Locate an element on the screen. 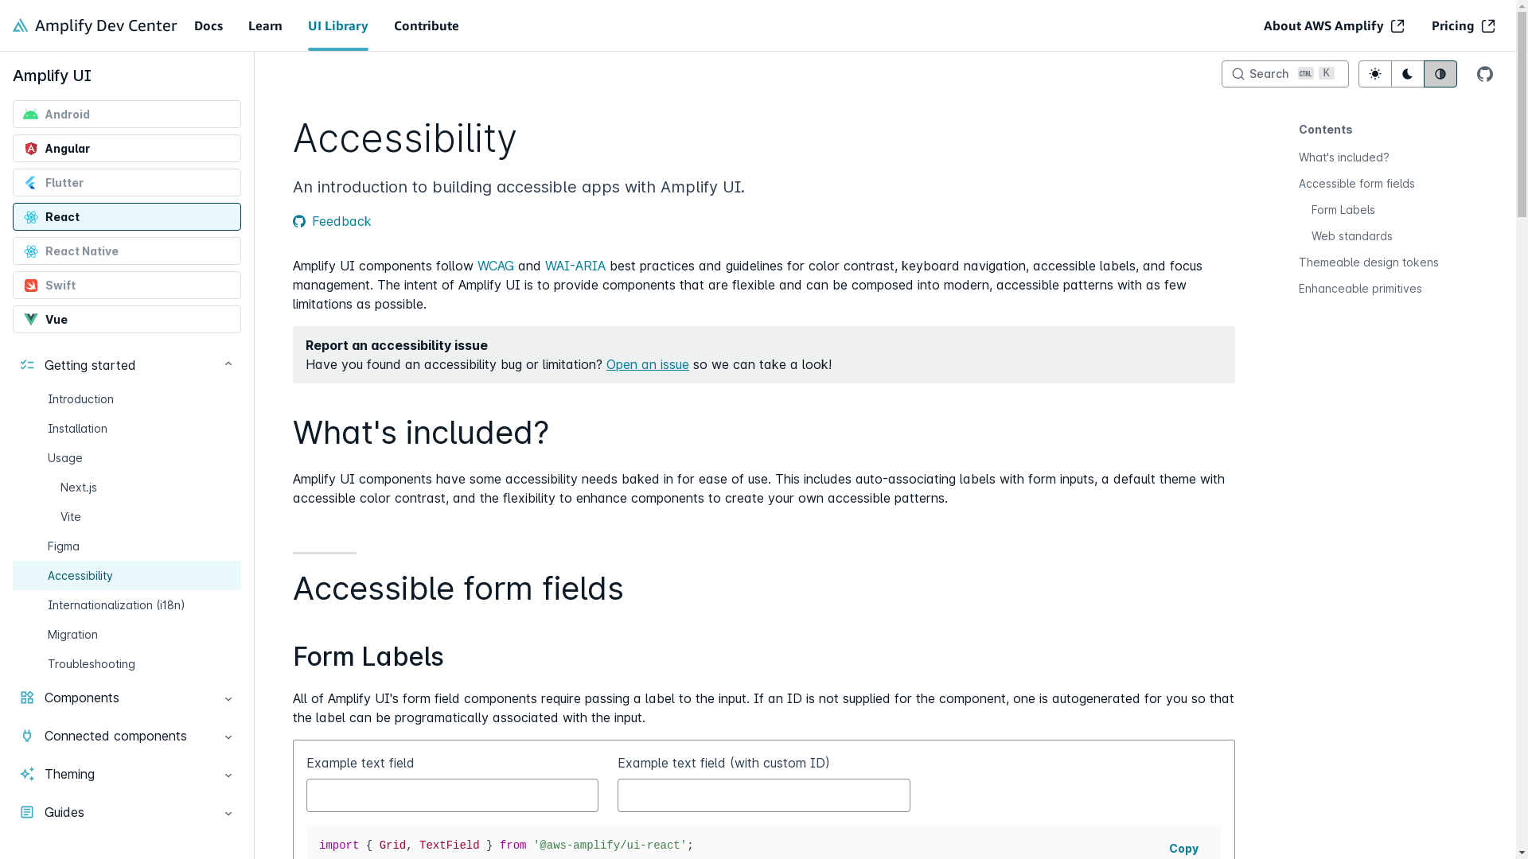 Image resolution: width=1528 pixels, height=859 pixels. Internationalization (i18n) is located at coordinates (127, 604).